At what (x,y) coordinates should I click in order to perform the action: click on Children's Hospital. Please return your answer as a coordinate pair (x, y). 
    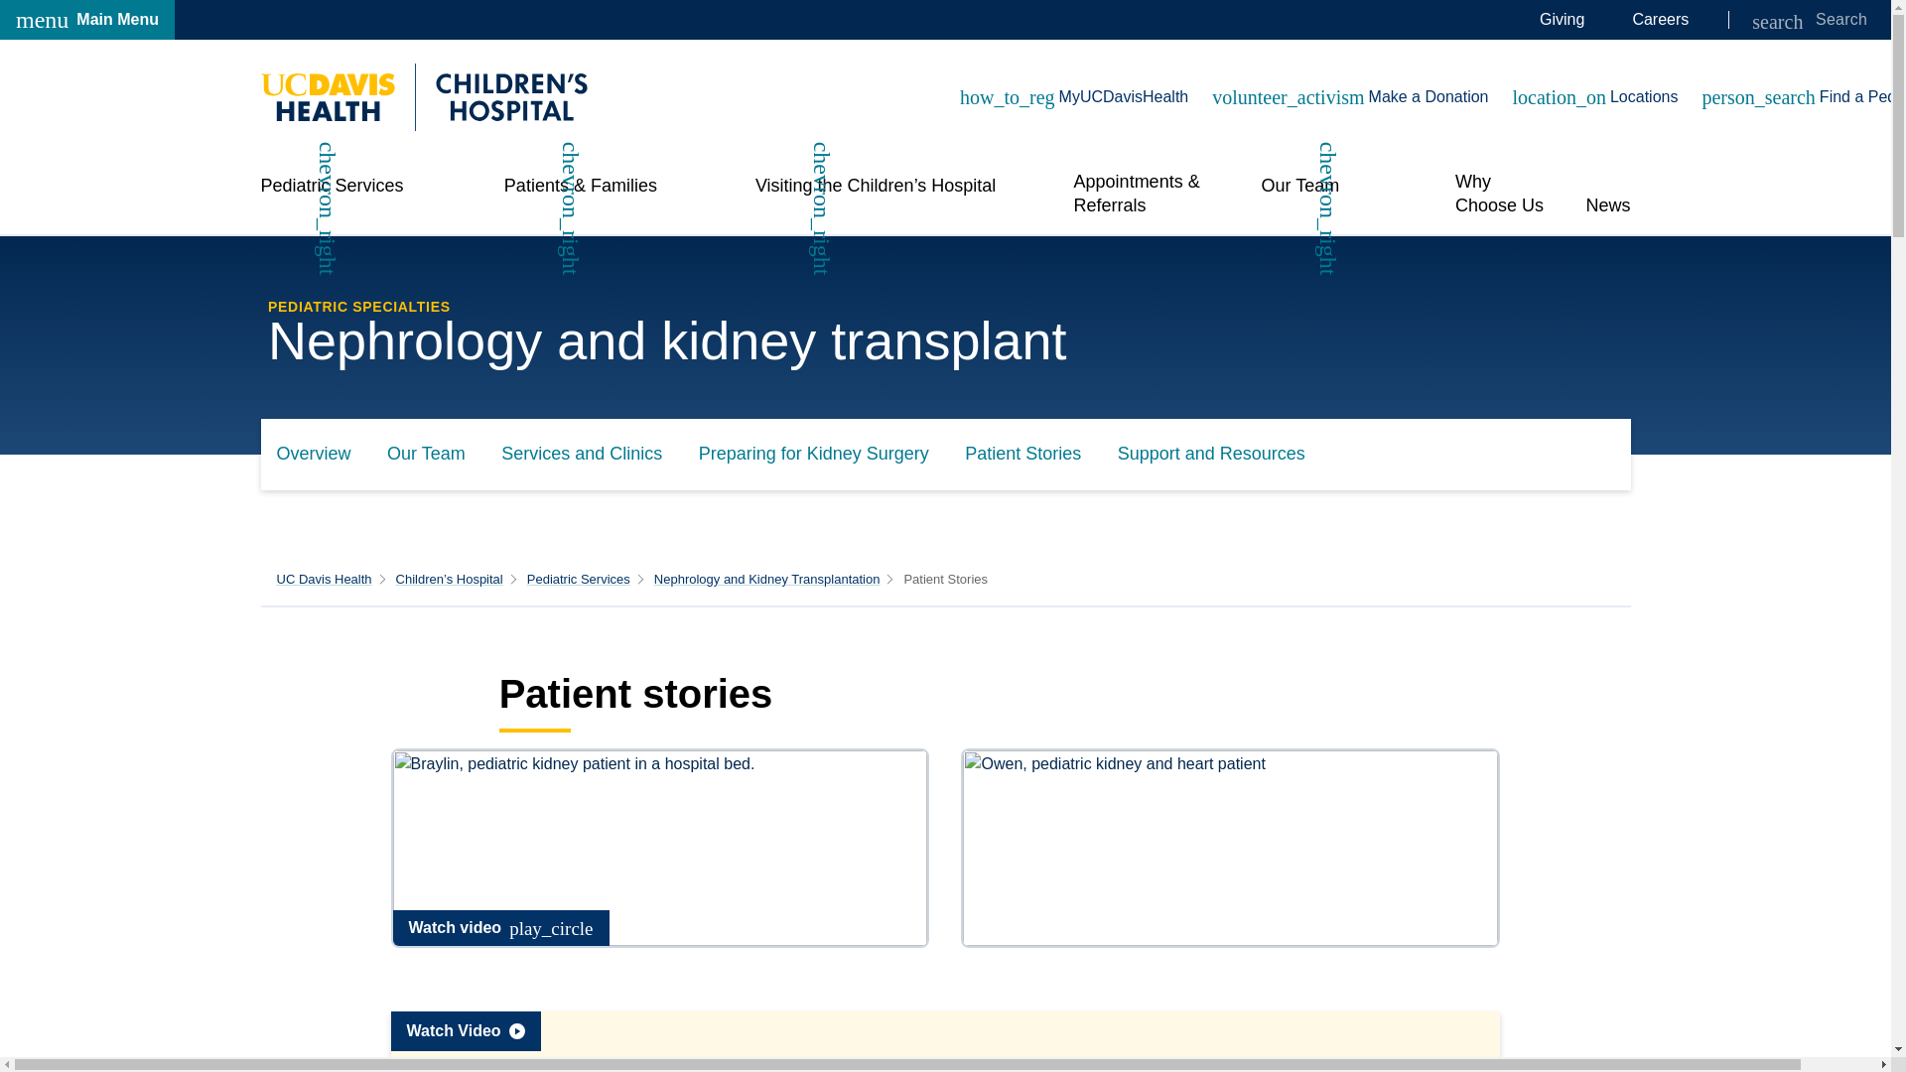
    Looking at the image, I should click on (423, 96).